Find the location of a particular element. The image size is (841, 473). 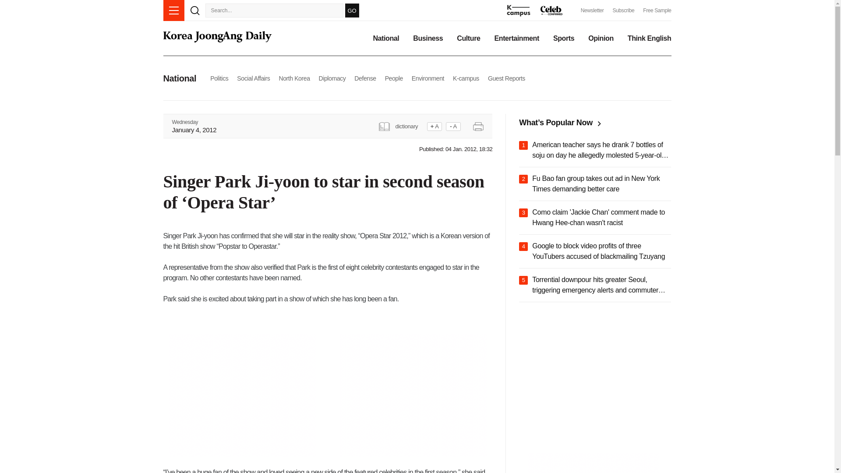

Sports is located at coordinates (564, 39).